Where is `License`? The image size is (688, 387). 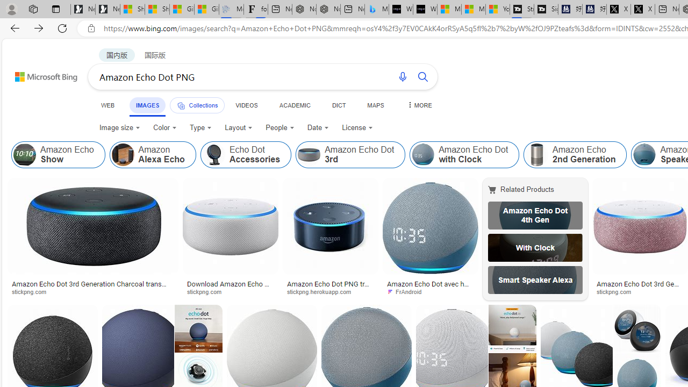 License is located at coordinates (357, 128).